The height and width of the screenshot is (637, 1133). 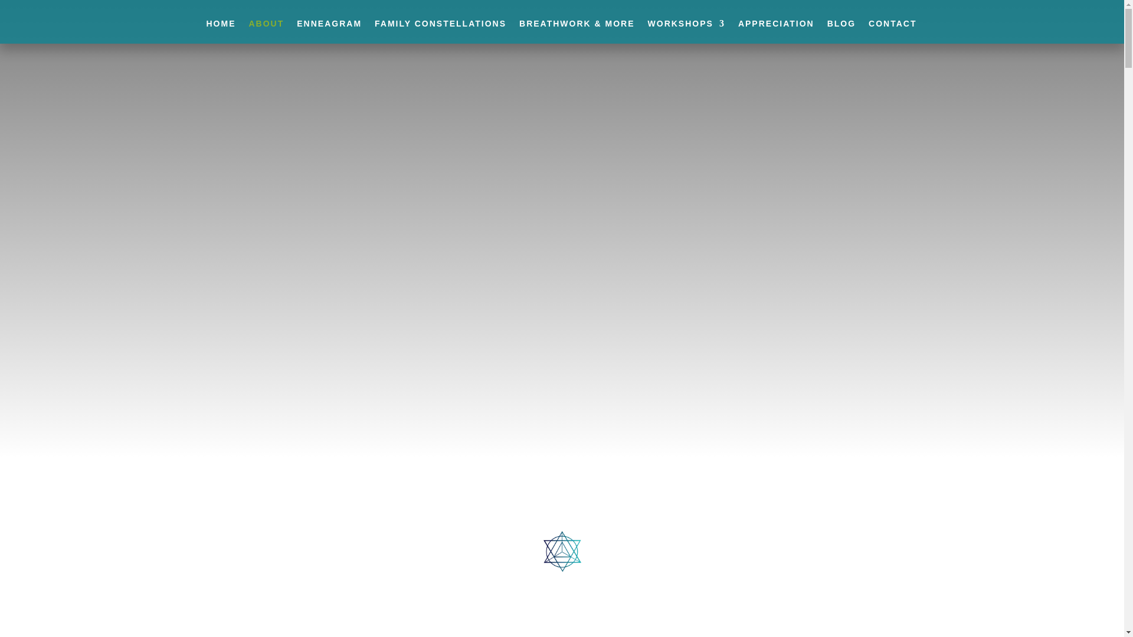 I want to click on BLOG, so click(x=841, y=32).